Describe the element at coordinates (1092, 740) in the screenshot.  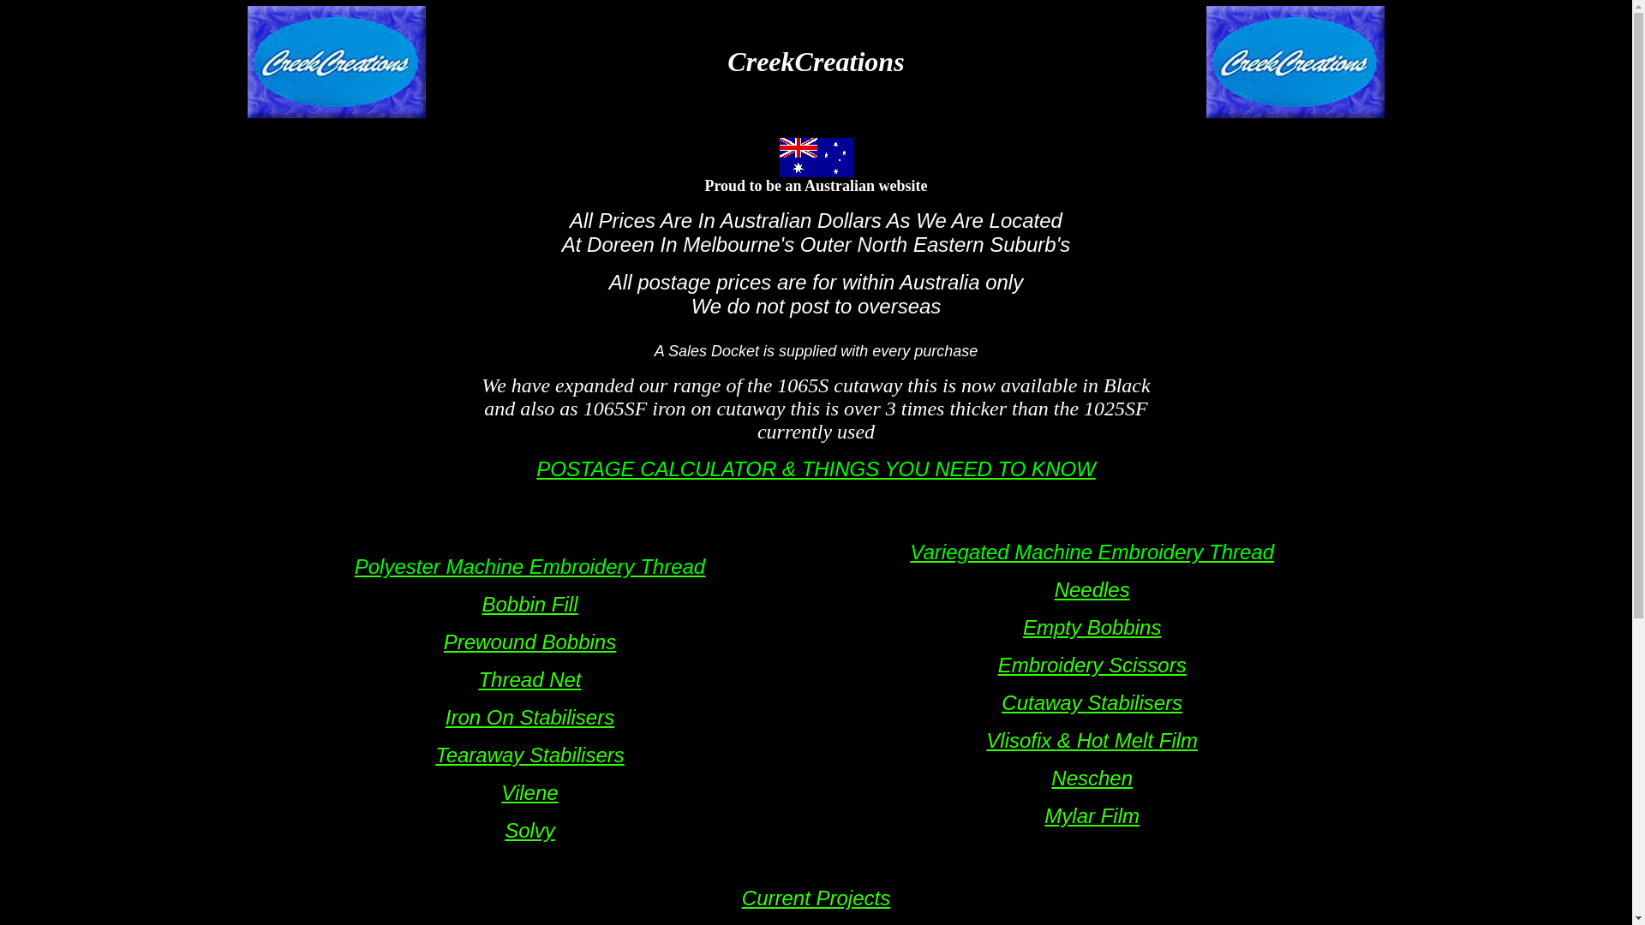
I see `Vlisofix & Hot Melt Film` at that location.